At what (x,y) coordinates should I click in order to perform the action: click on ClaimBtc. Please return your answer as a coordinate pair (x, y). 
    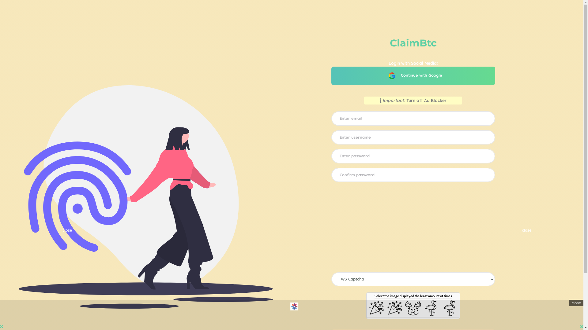
    Looking at the image, I should click on (413, 43).